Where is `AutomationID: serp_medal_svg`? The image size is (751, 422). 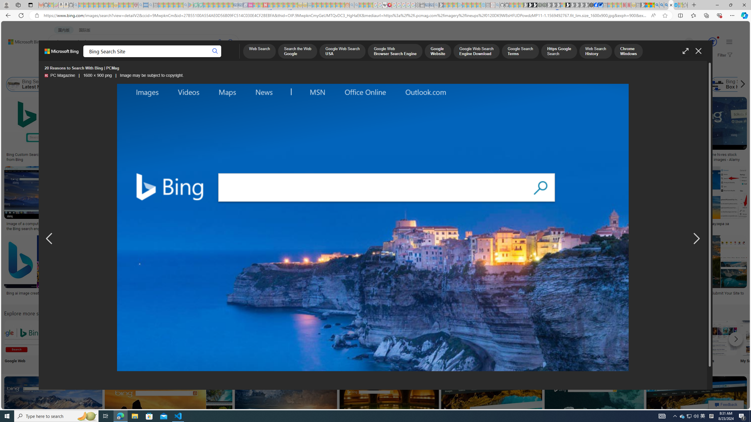
AutomationID: serp_medal_svg is located at coordinates (713, 42).